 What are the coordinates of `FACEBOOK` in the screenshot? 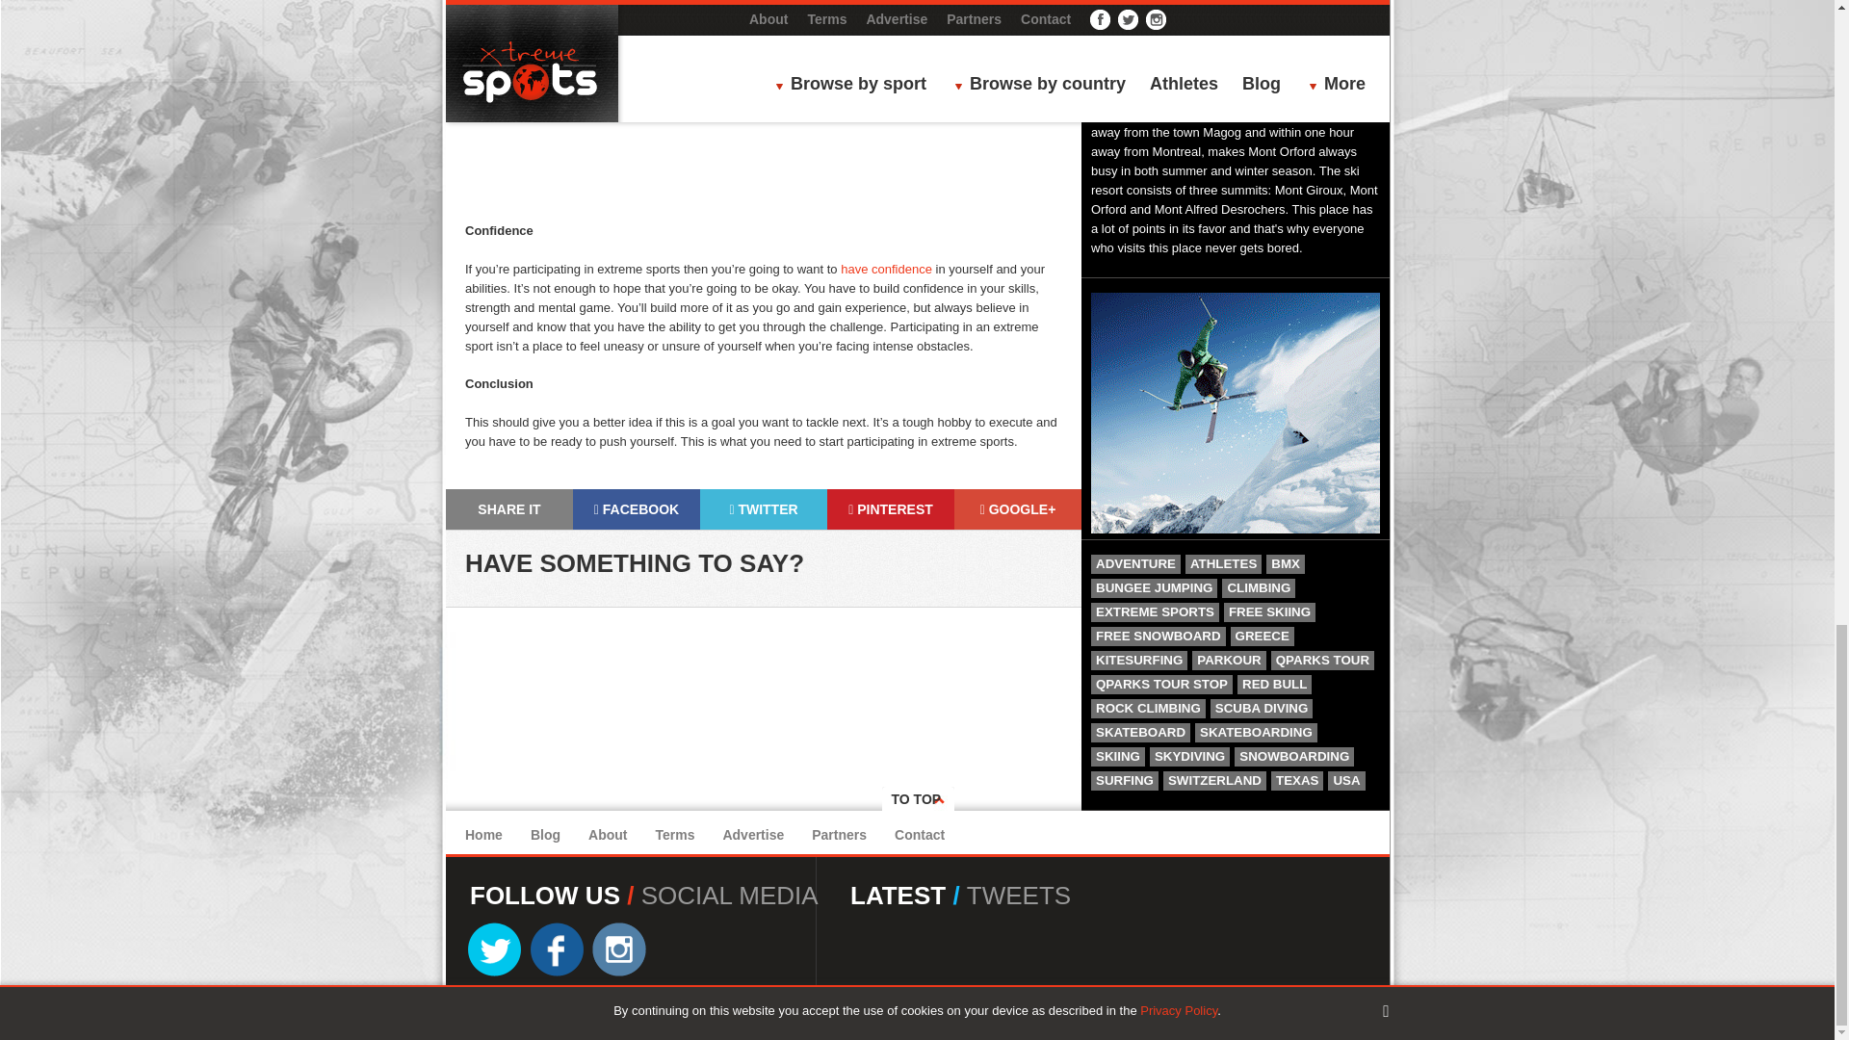 It's located at (637, 508).